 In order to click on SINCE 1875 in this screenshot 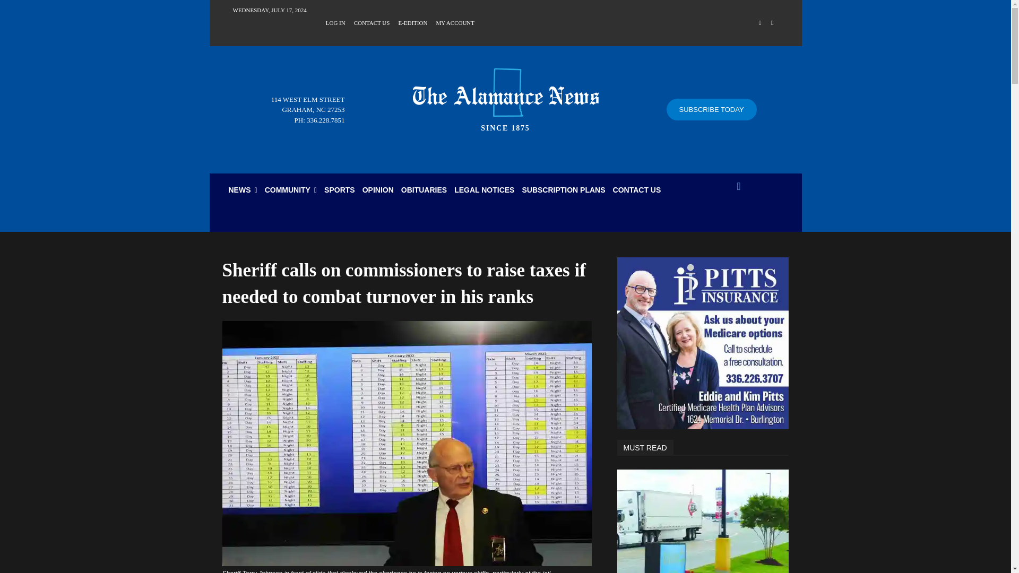, I will do `click(505, 97)`.